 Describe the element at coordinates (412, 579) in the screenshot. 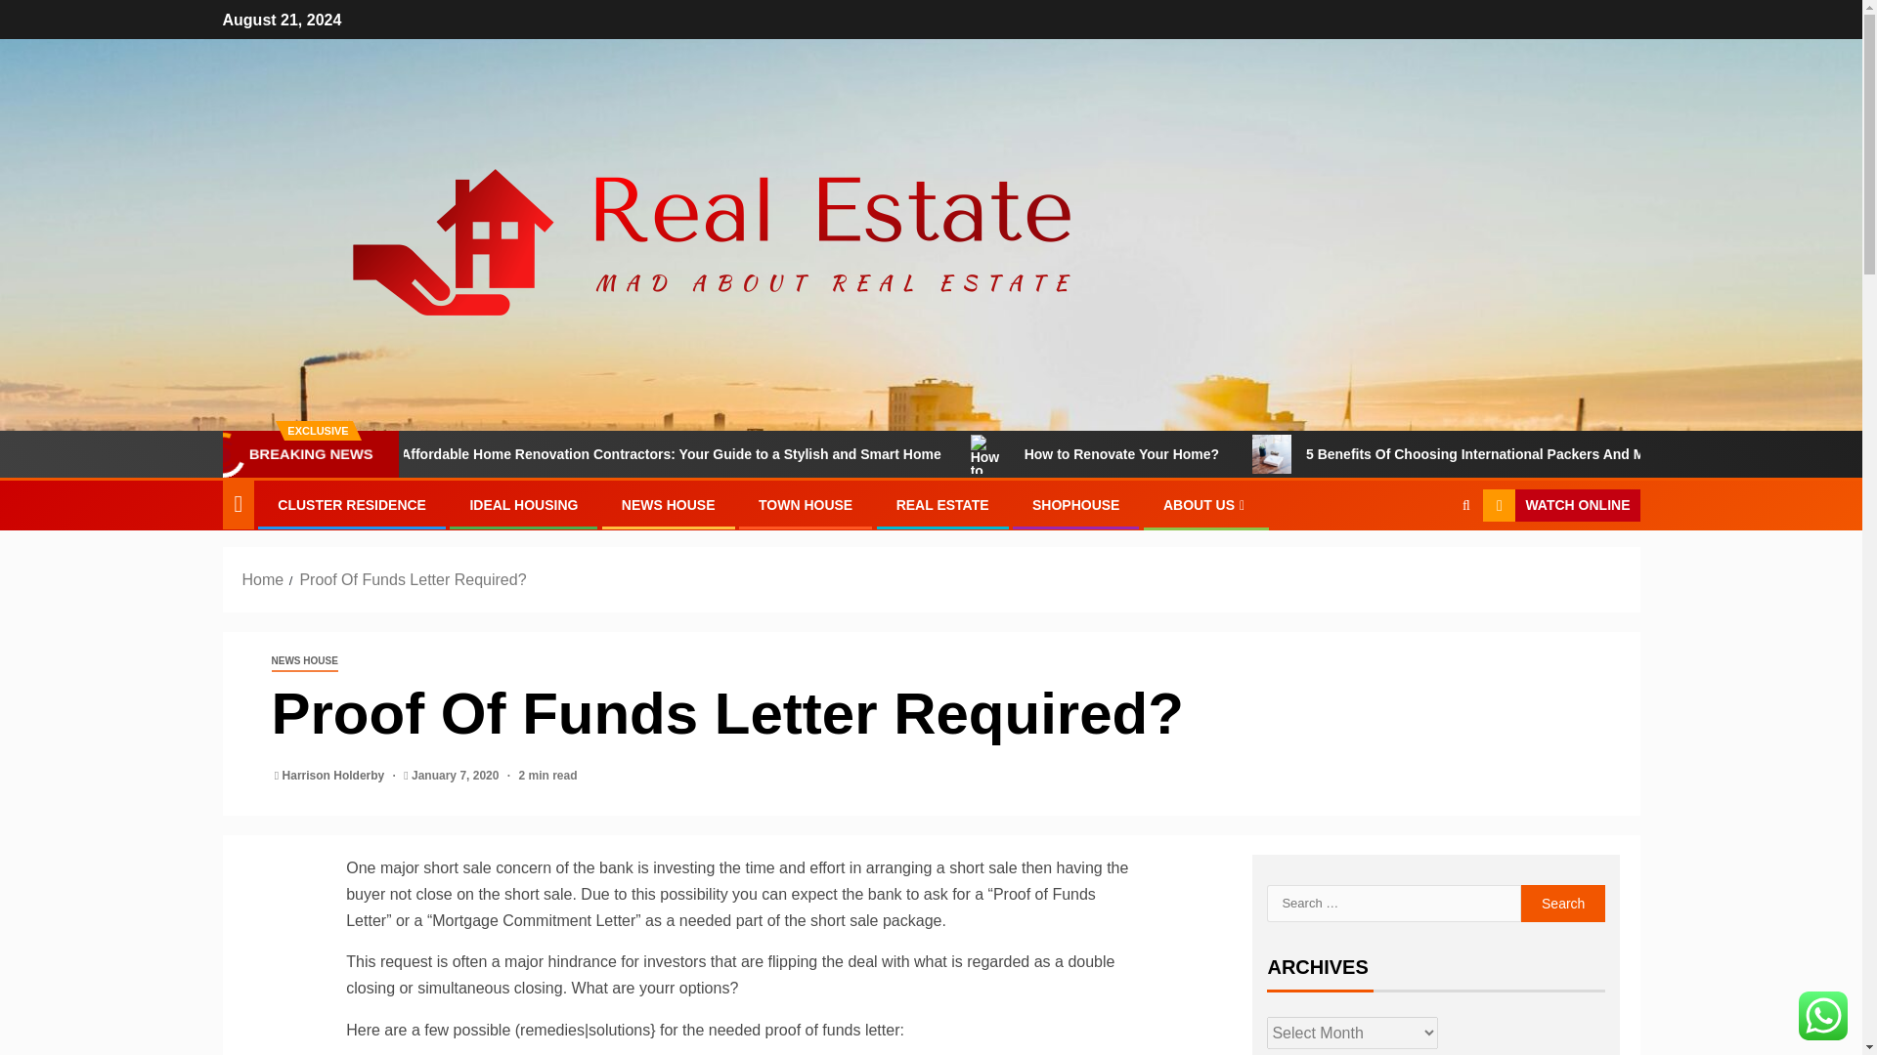

I see `Proof Of Funds Letter Required?` at that location.